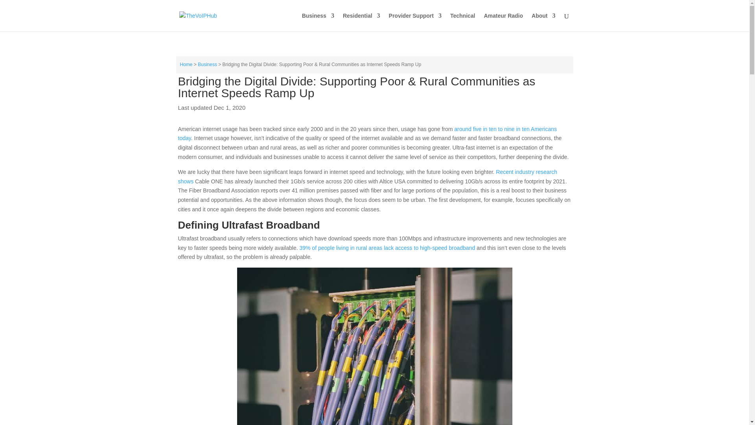 The image size is (755, 425). Describe the element at coordinates (186, 64) in the screenshot. I see `Home` at that location.